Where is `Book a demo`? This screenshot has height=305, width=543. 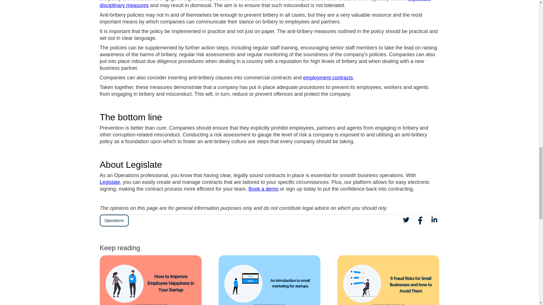
Book a demo is located at coordinates (263, 189).